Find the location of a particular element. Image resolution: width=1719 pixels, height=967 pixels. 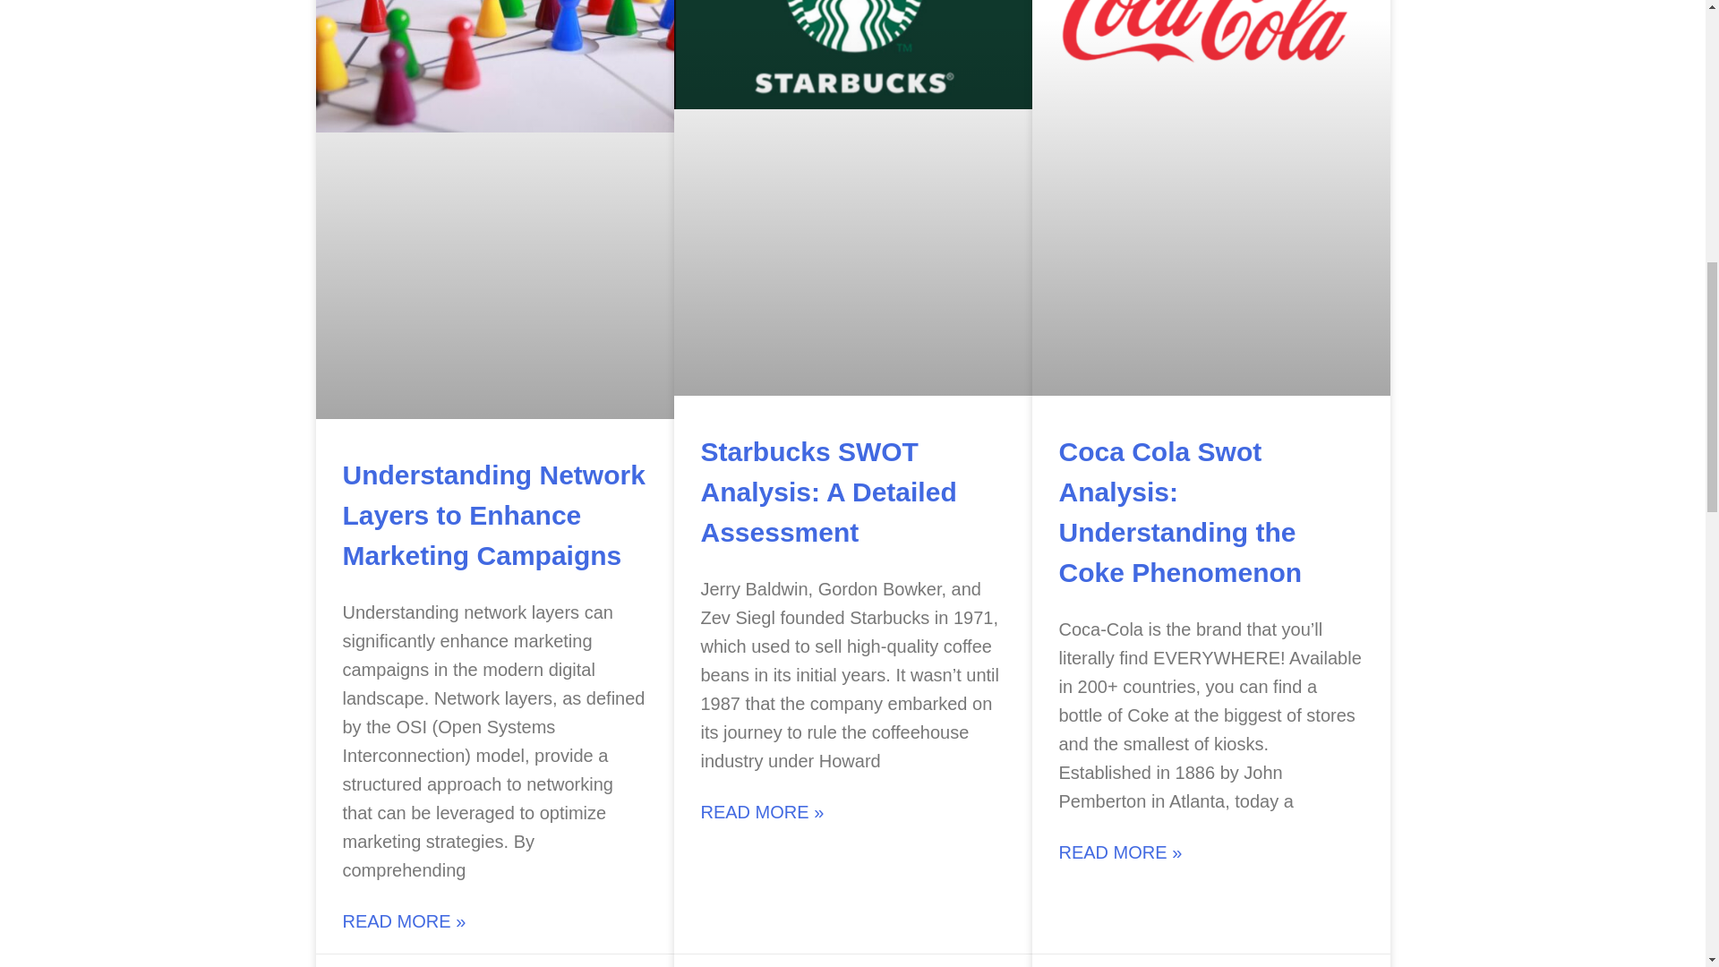

Understanding Network Layers to Enhance Marketing Campaigns is located at coordinates (493, 516).